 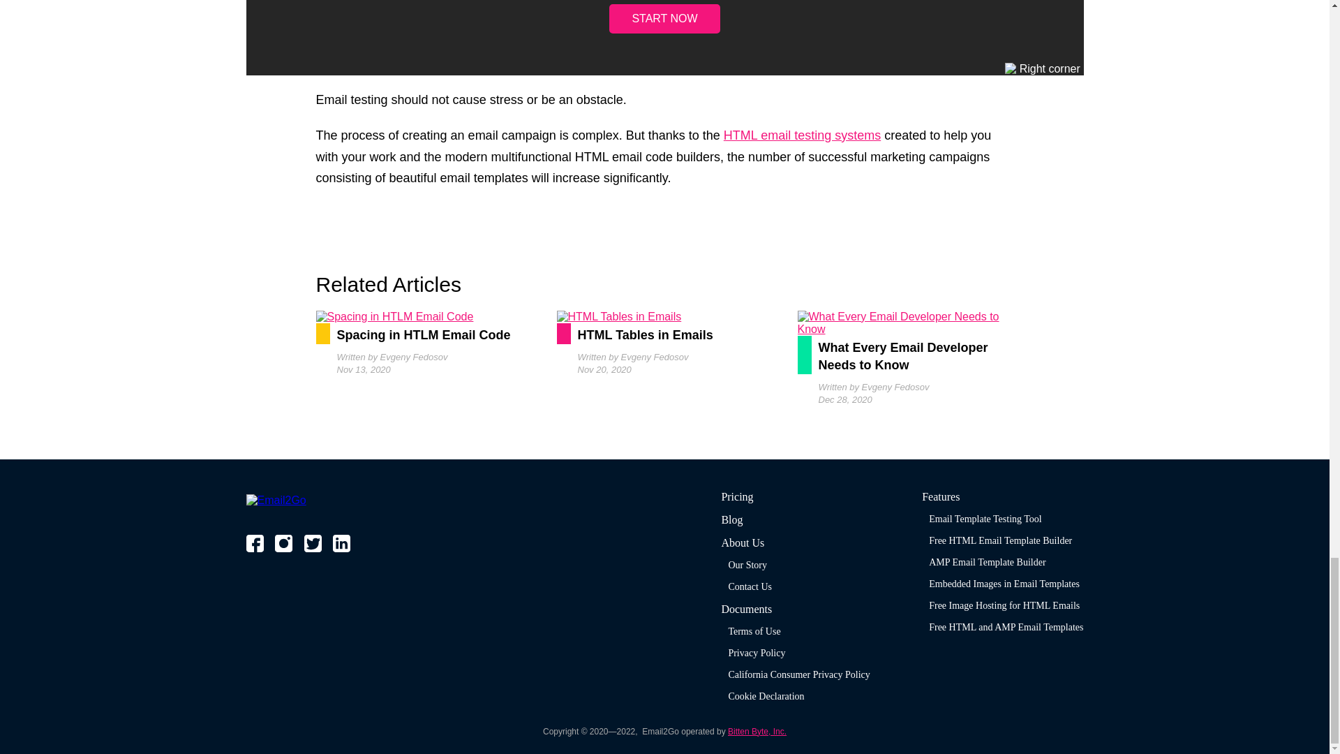 I want to click on Spacing in HTLM Email Code, so click(x=423, y=334).